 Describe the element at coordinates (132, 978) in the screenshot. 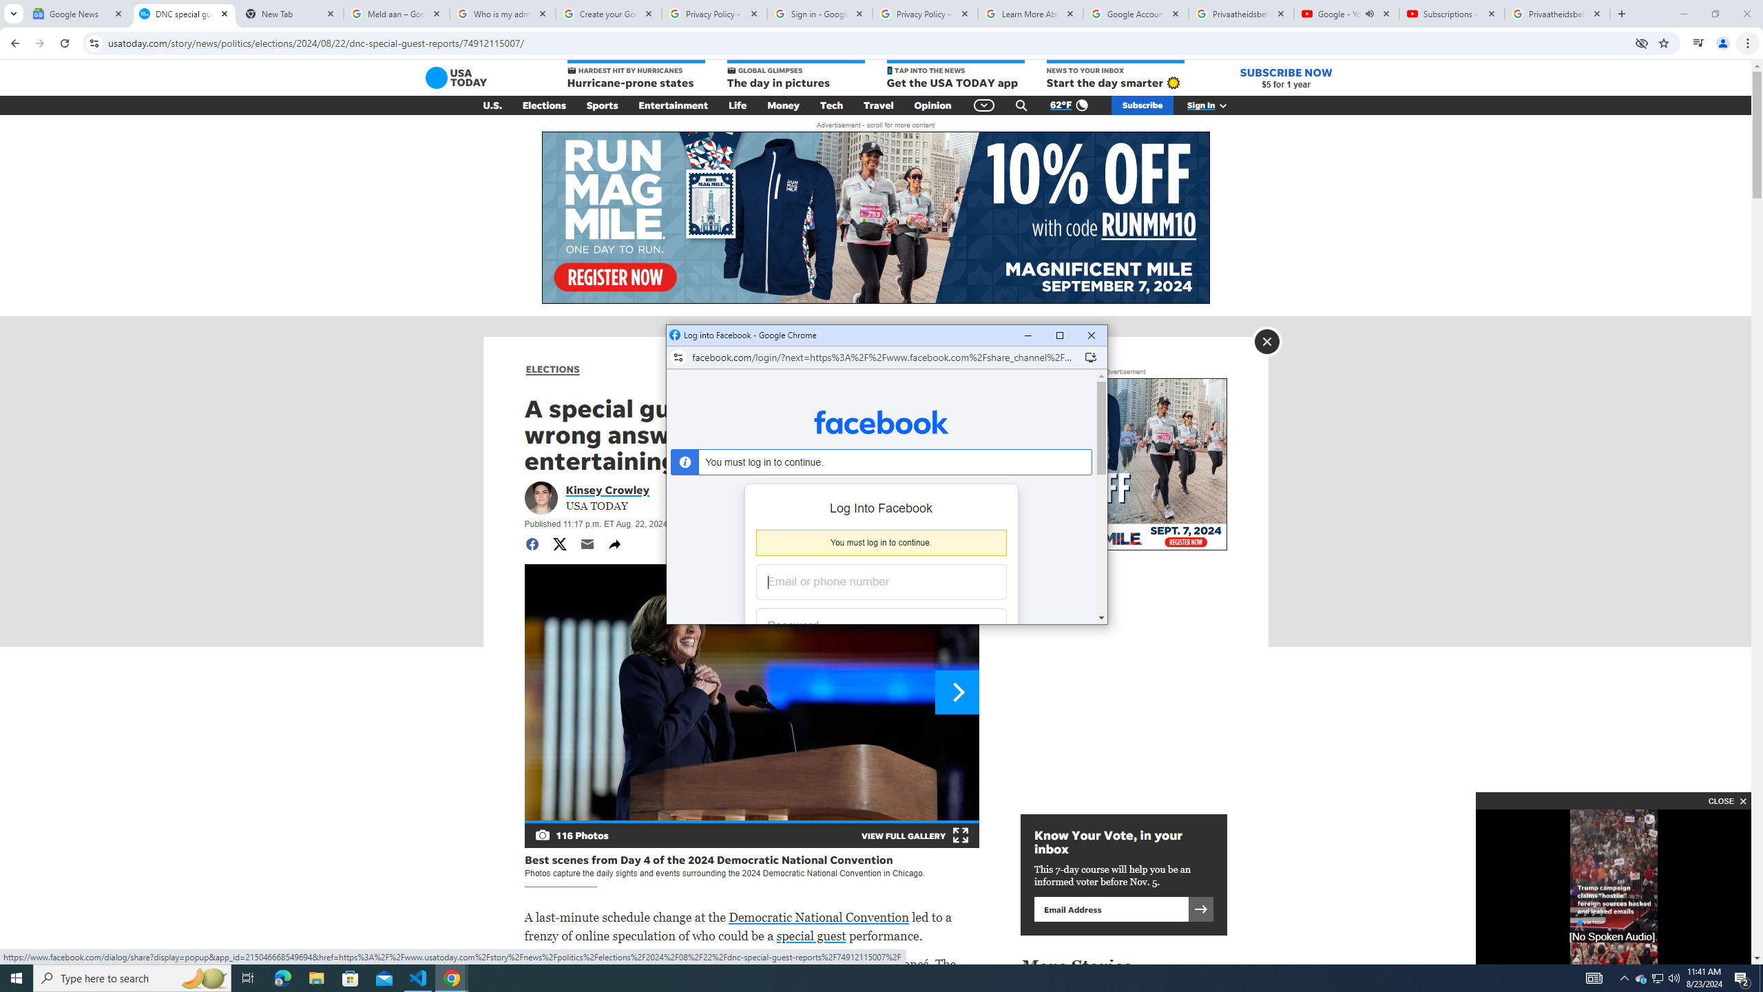

I see `Type here to search` at that location.